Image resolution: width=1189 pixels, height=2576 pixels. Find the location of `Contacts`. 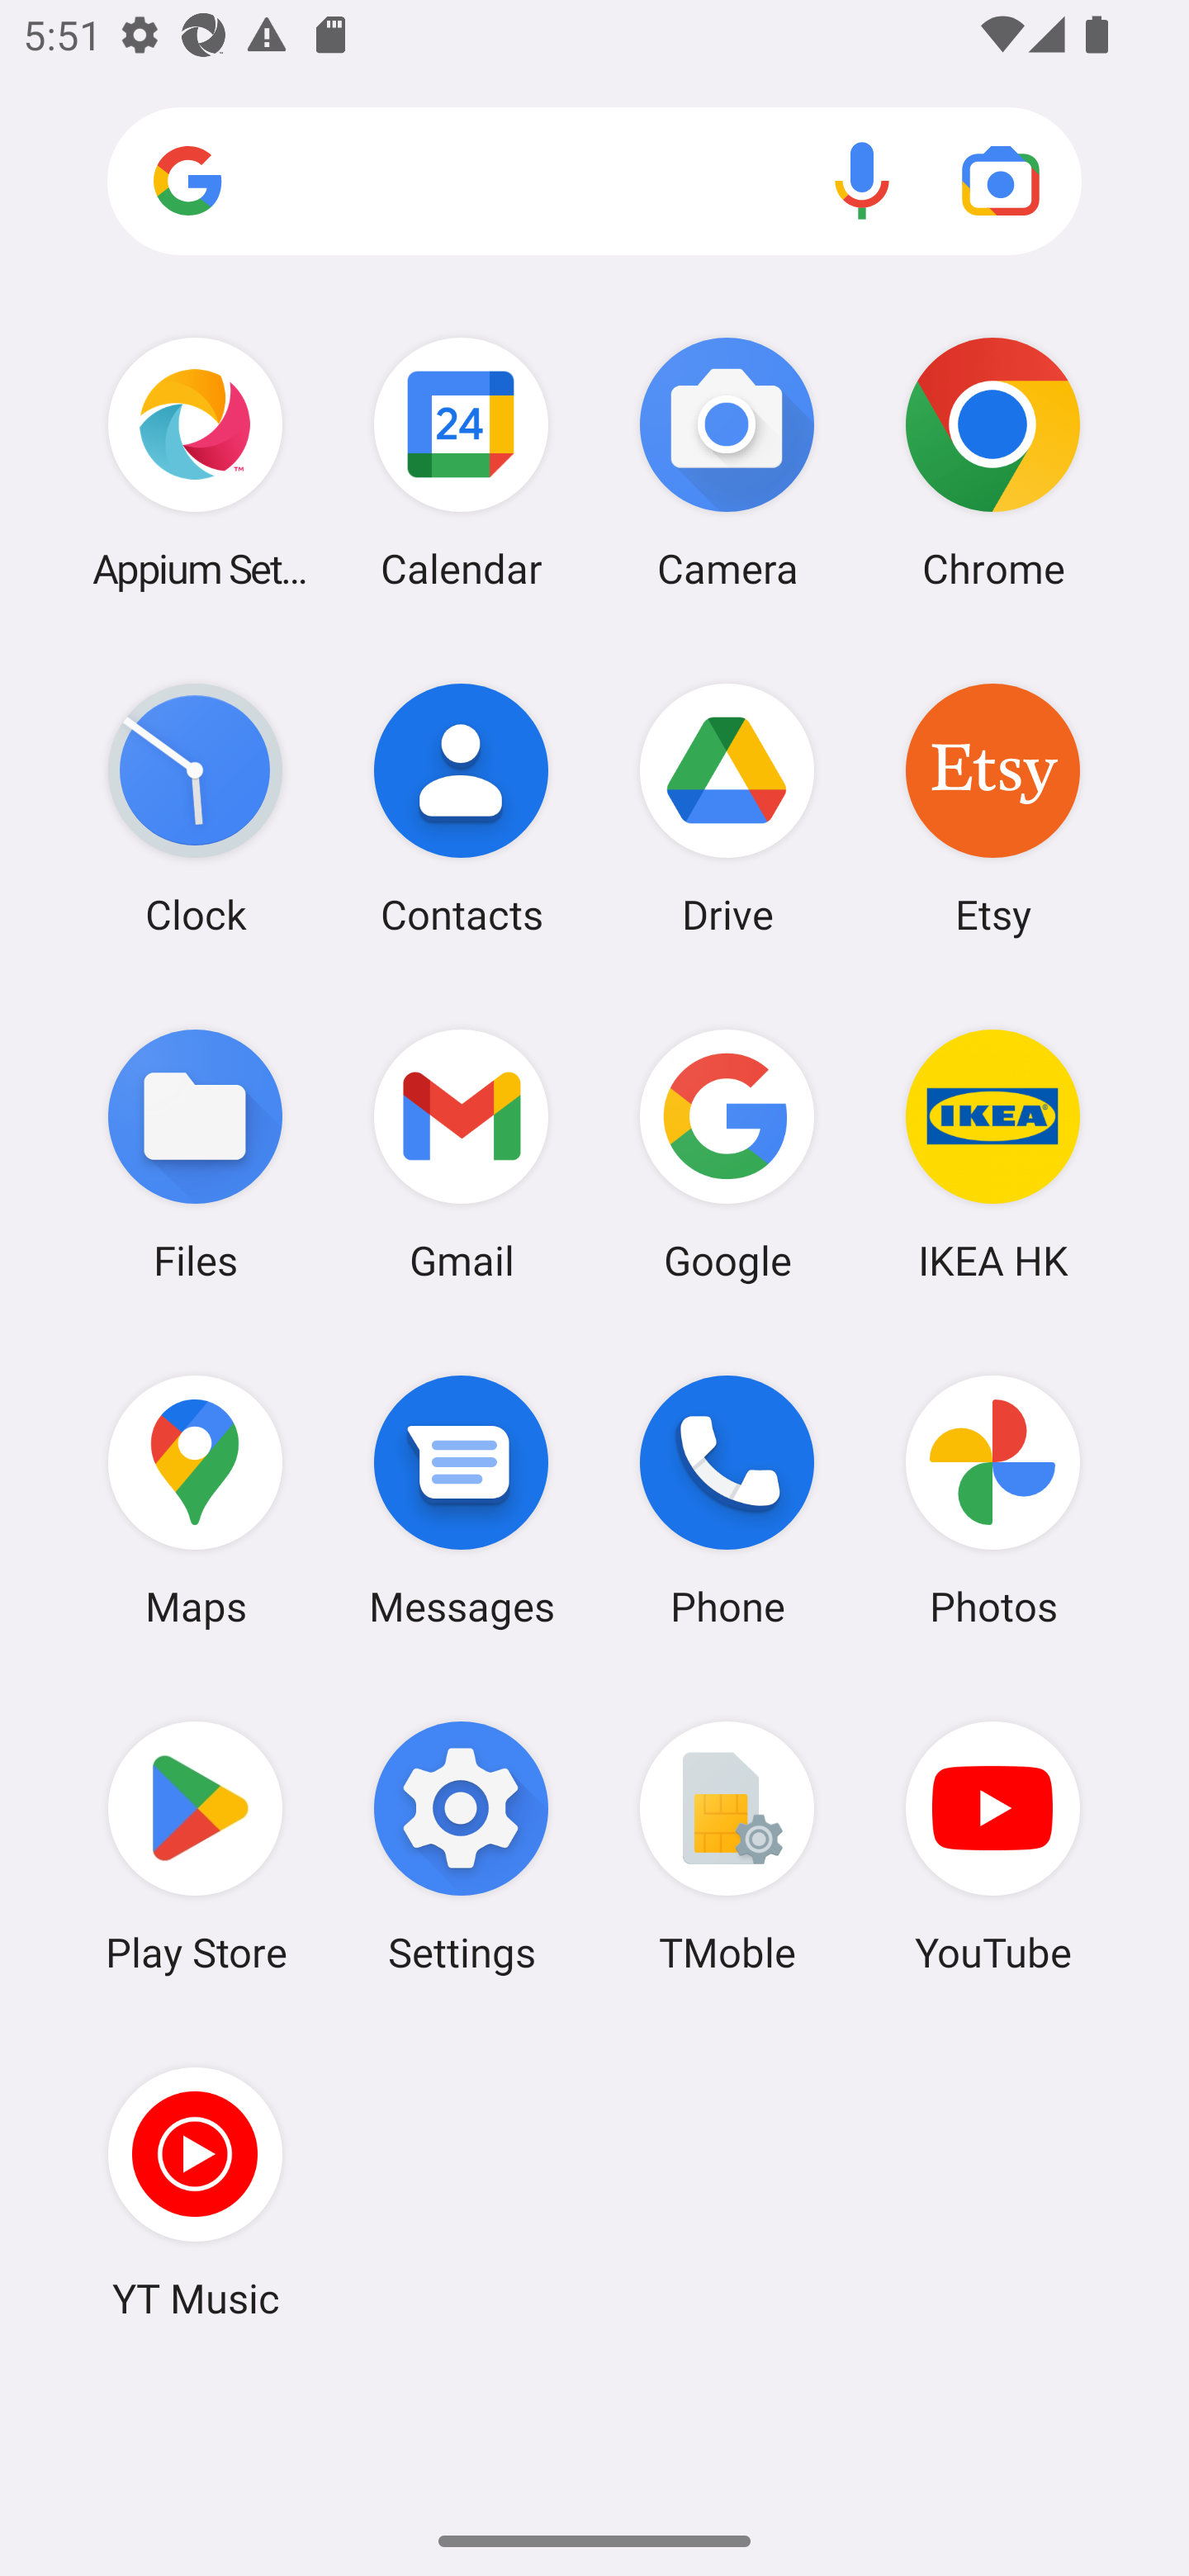

Contacts is located at coordinates (461, 808).